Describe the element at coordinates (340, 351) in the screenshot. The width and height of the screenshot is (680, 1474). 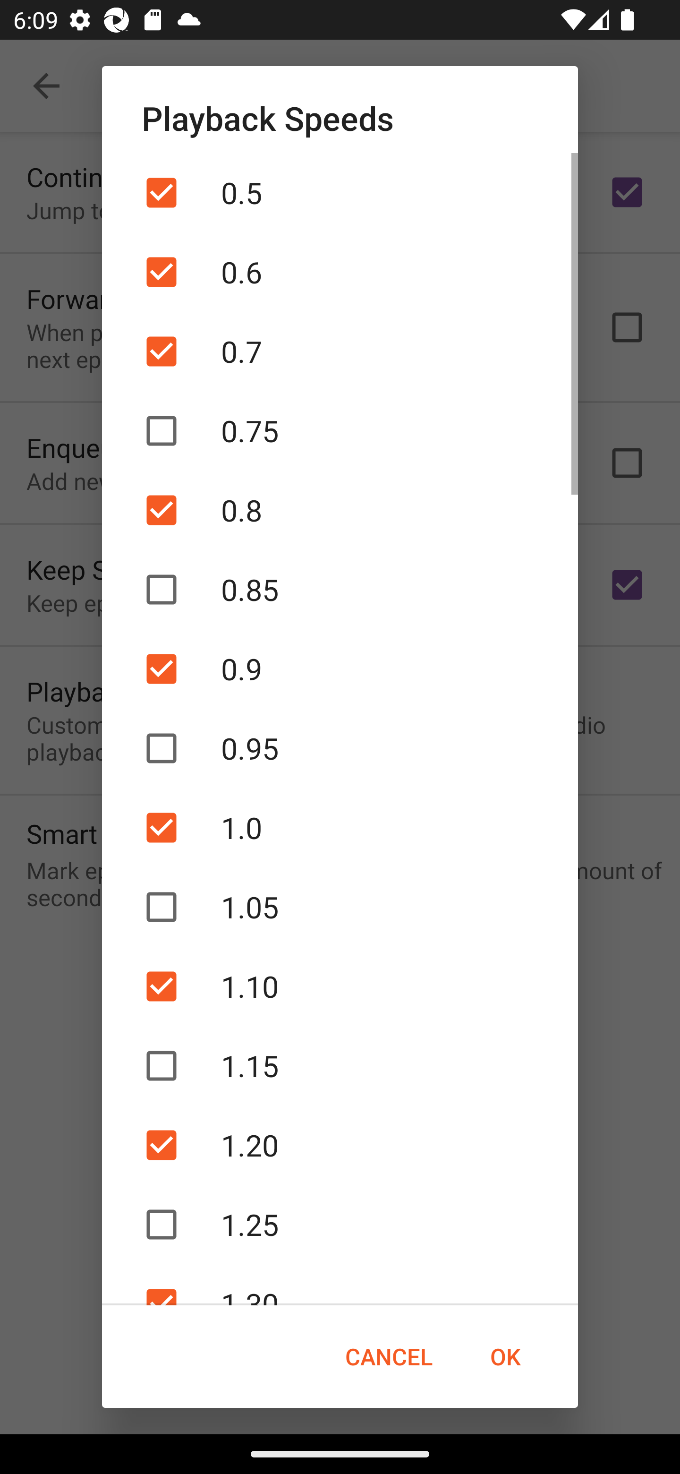
I see `0.7` at that location.